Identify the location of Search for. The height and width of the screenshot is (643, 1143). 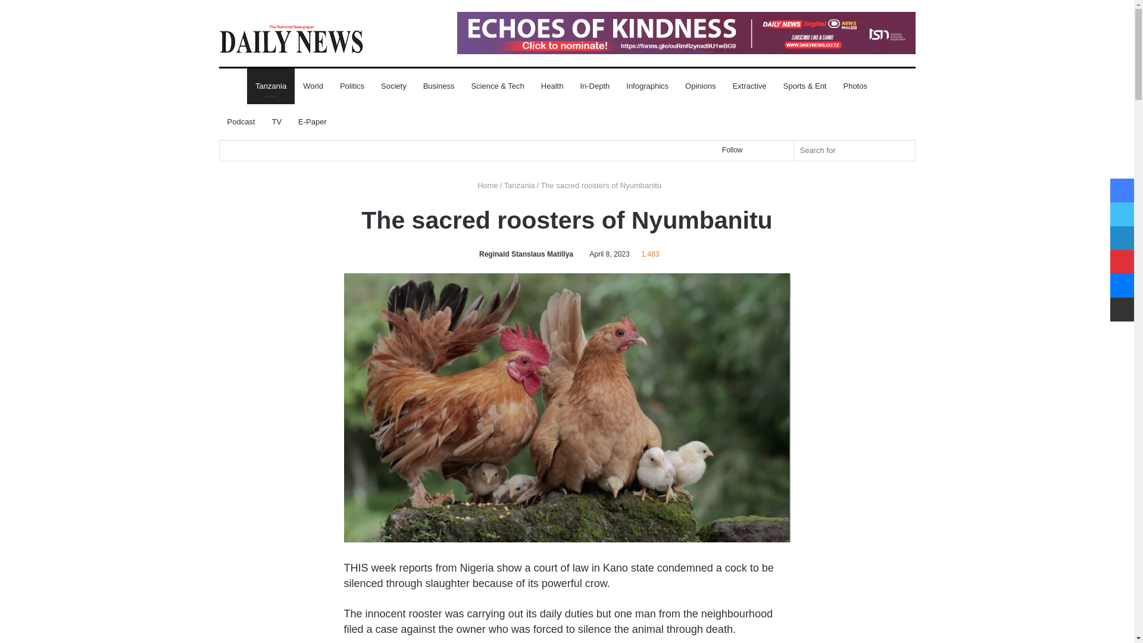
(855, 150).